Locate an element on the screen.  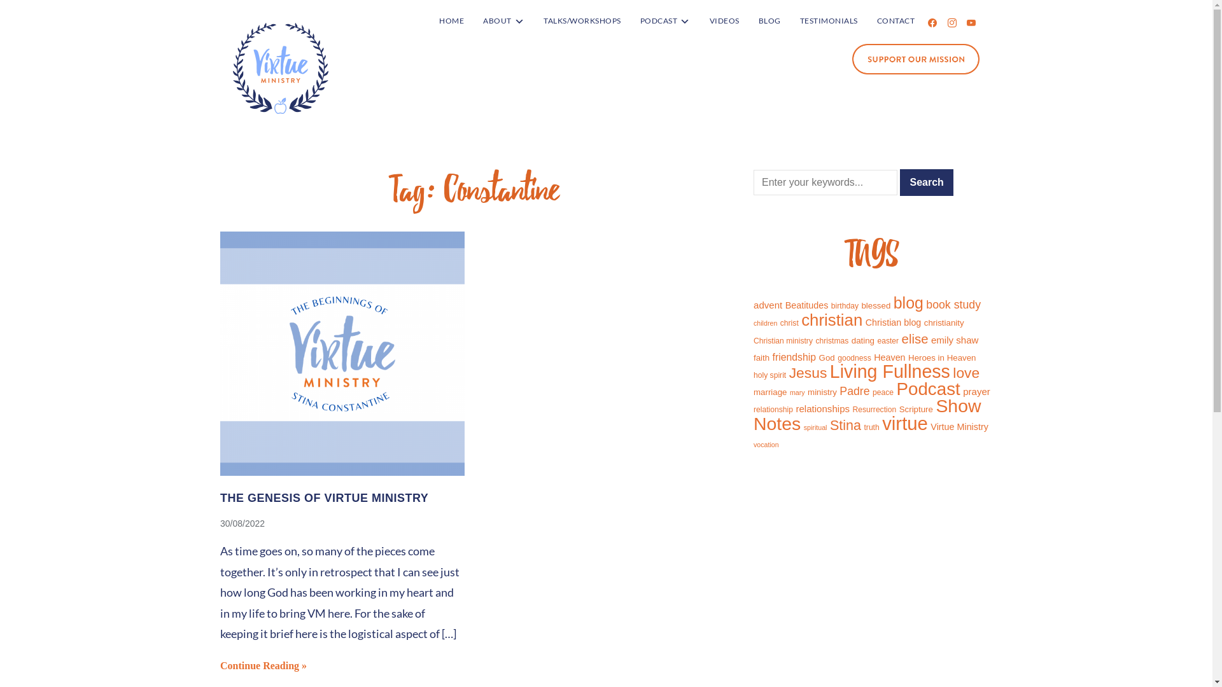
youtube is located at coordinates (971, 22).